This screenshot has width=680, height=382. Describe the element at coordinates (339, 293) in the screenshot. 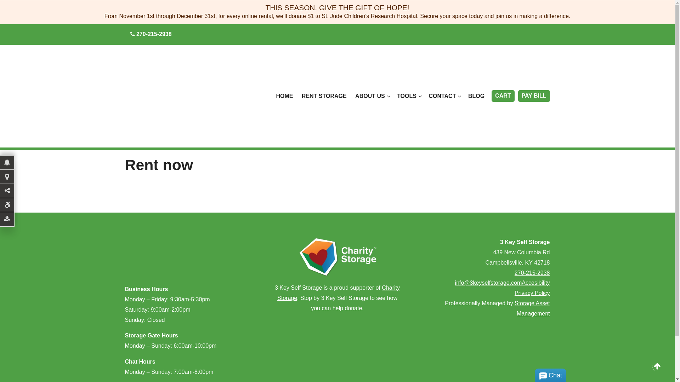

I see `Charity Storage` at that location.